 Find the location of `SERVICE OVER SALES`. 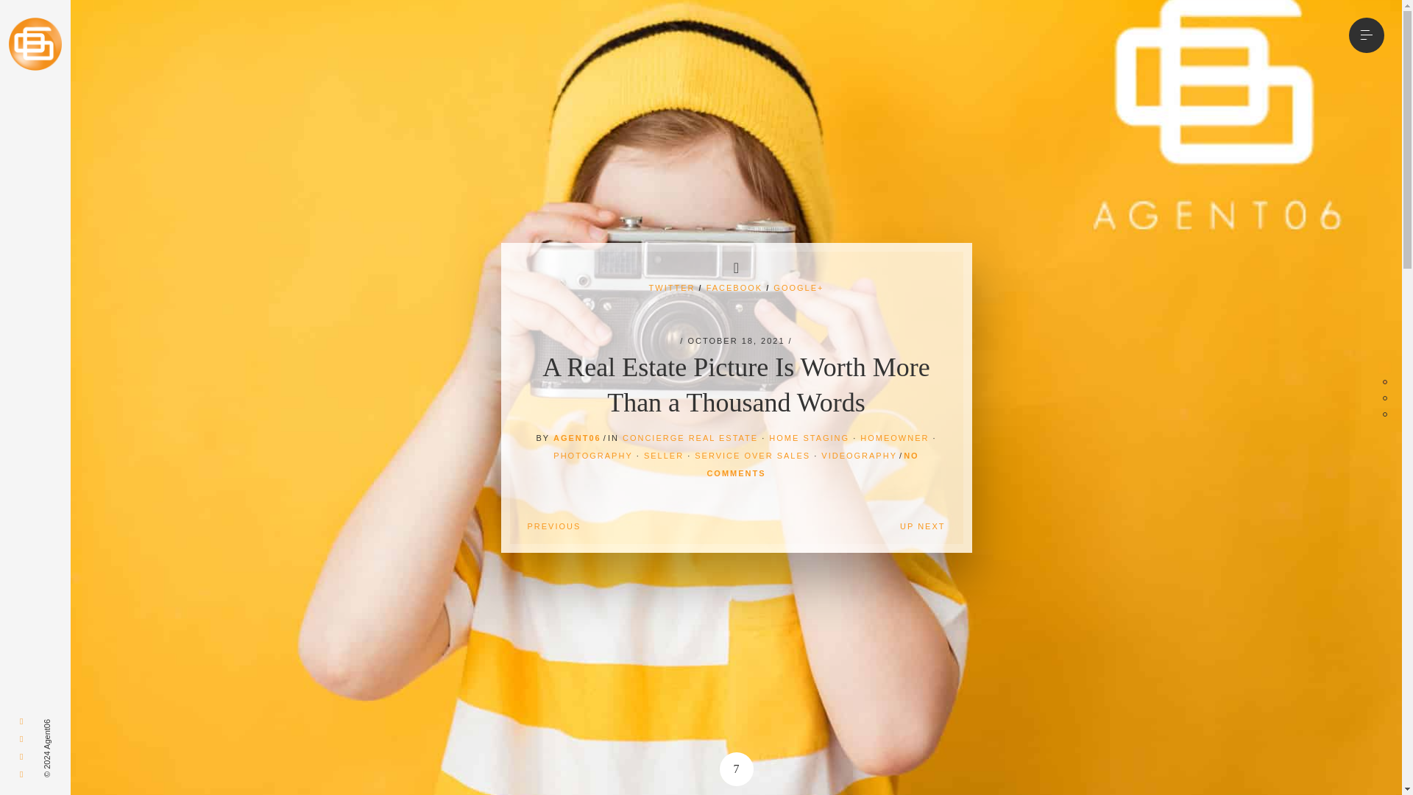

SERVICE OVER SALES is located at coordinates (752, 455).